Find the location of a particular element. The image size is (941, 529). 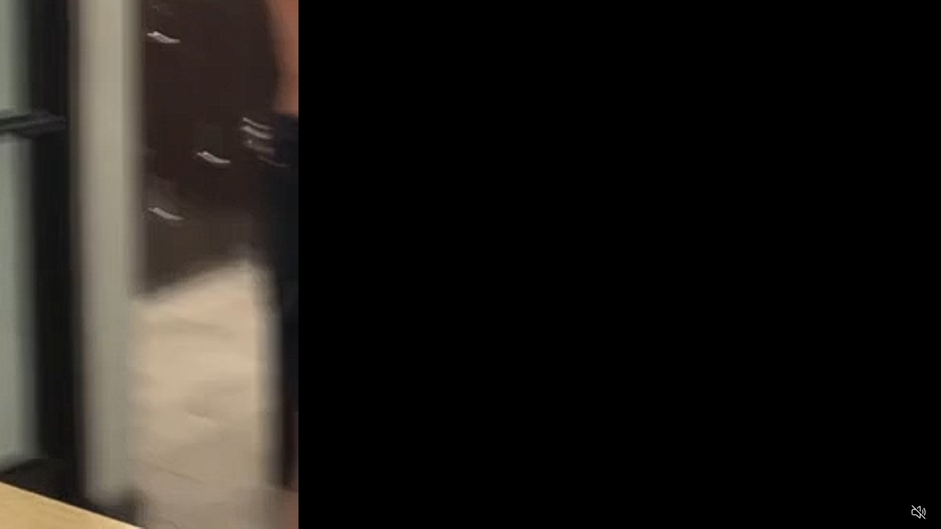

Quality Settings is located at coordinates (832, 513).